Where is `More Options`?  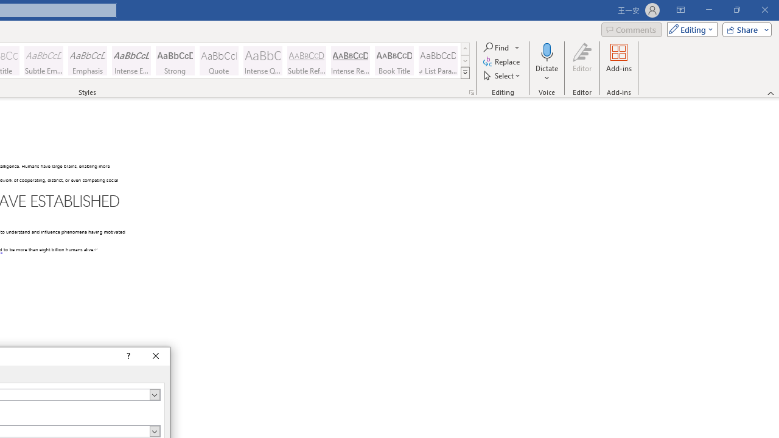
More Options is located at coordinates (547, 74).